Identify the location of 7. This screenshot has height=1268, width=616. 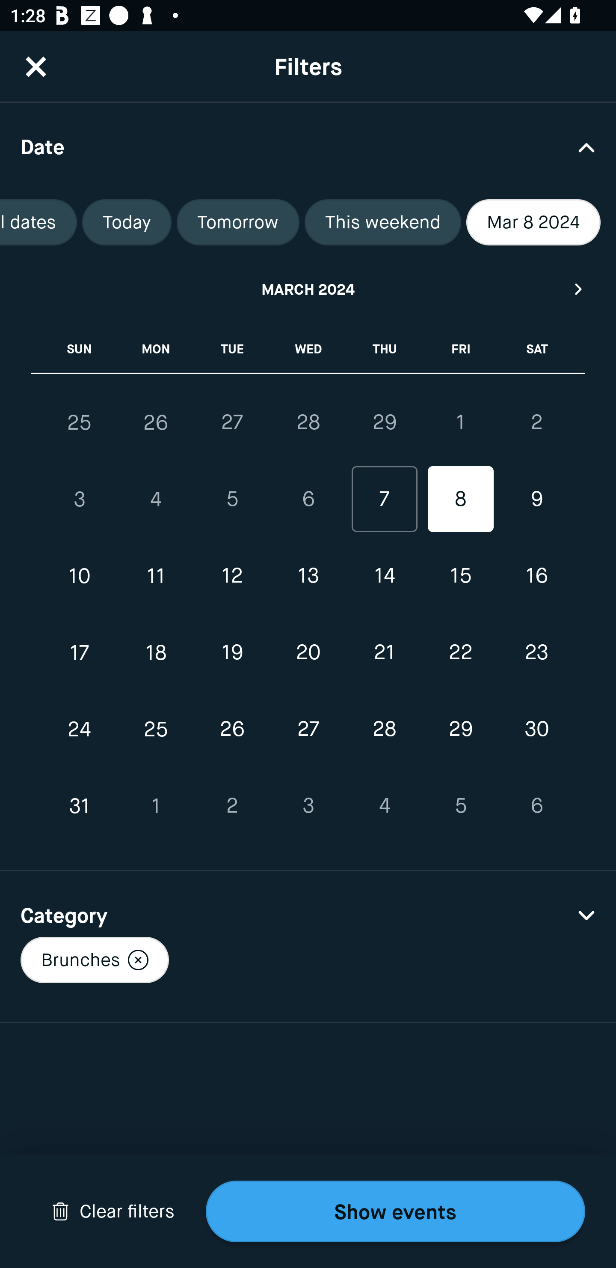
(384, 499).